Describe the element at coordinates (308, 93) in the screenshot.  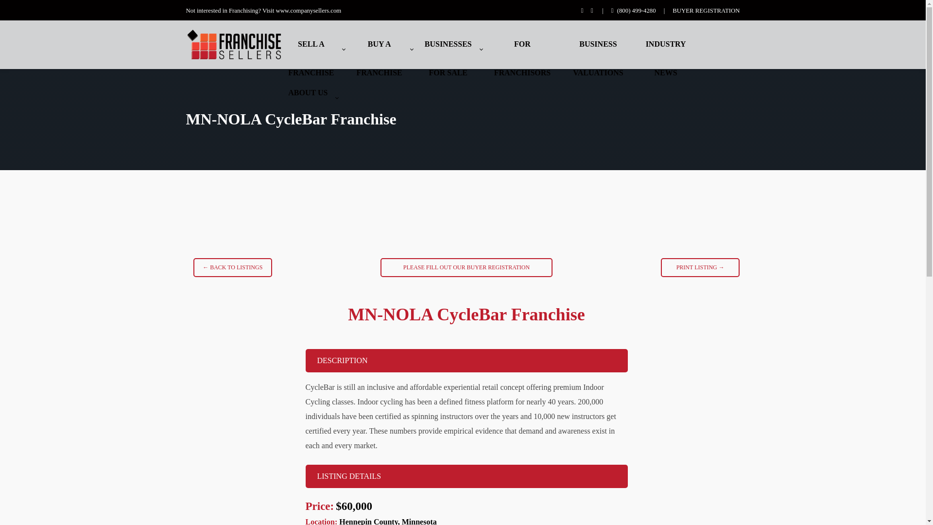
I see `BUYER REGISTRATION` at that location.